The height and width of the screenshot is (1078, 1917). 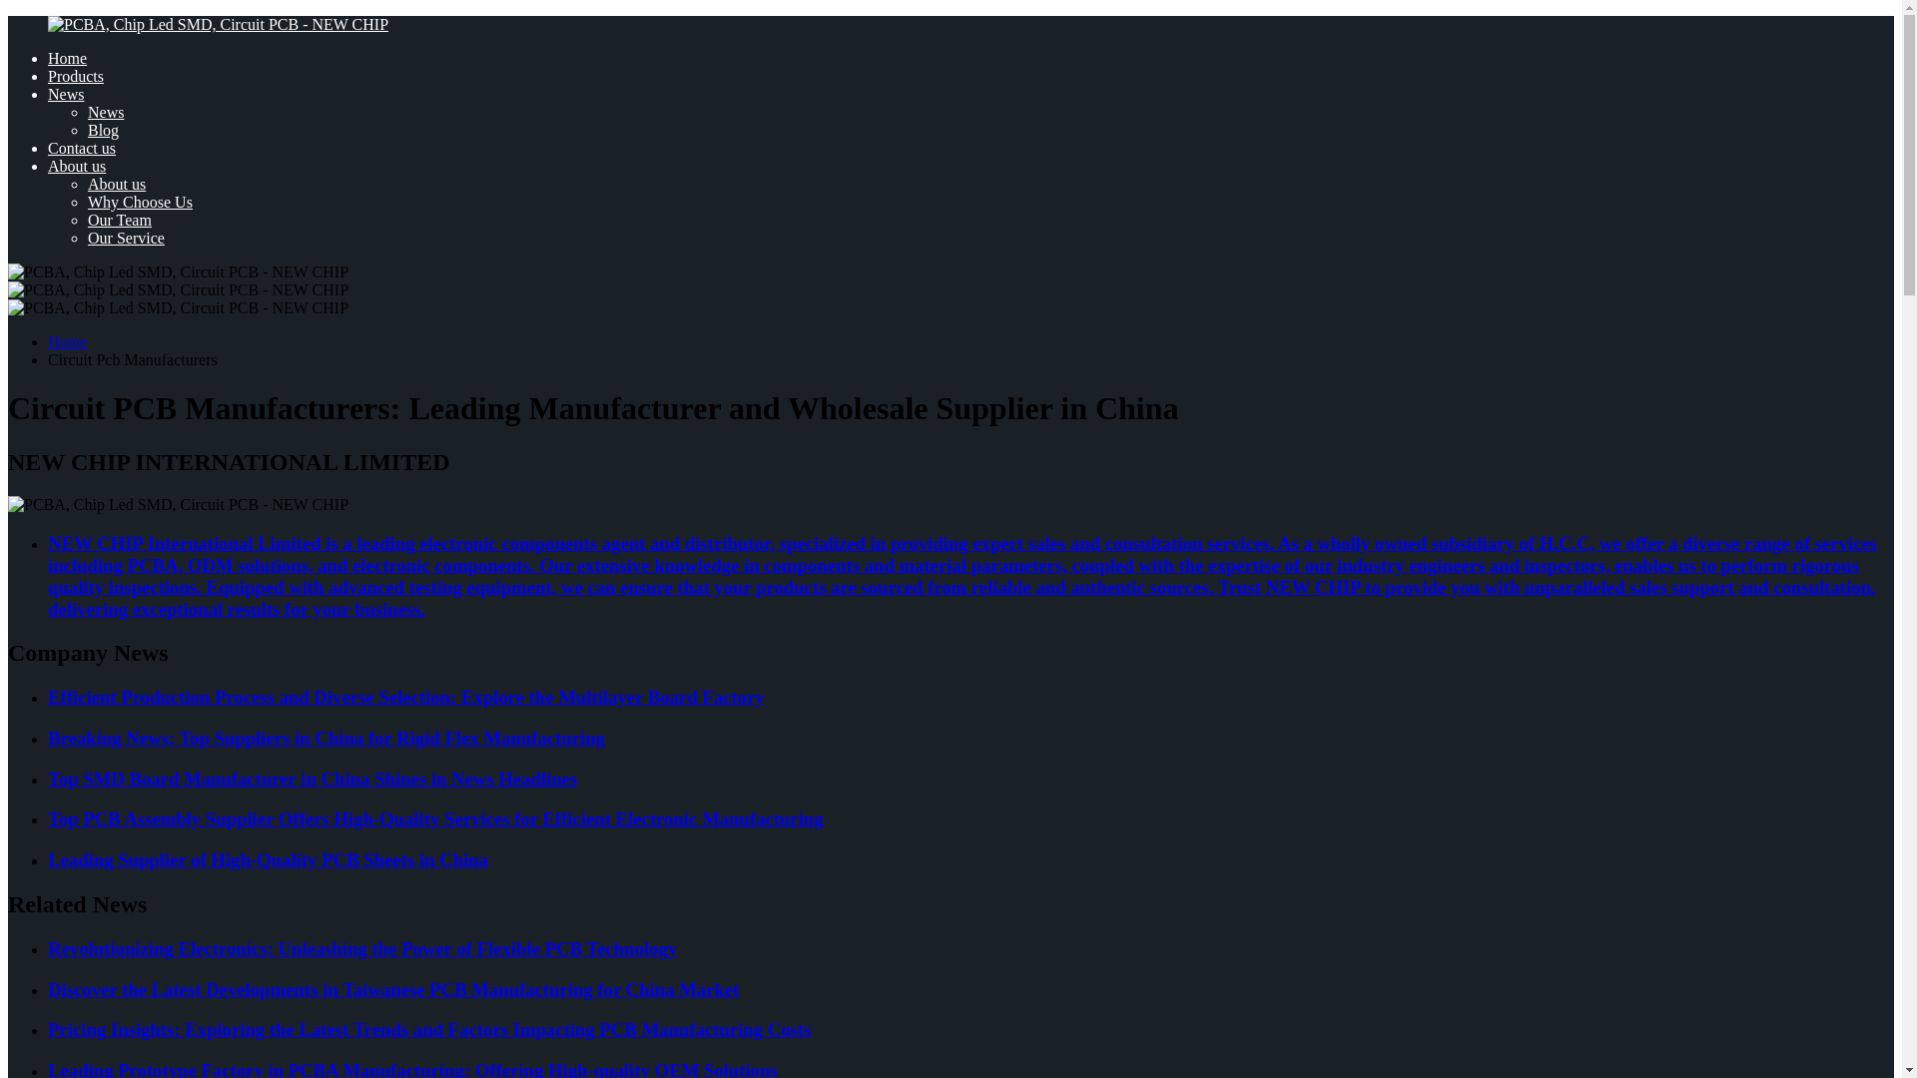 I want to click on About us, so click(x=76, y=166).